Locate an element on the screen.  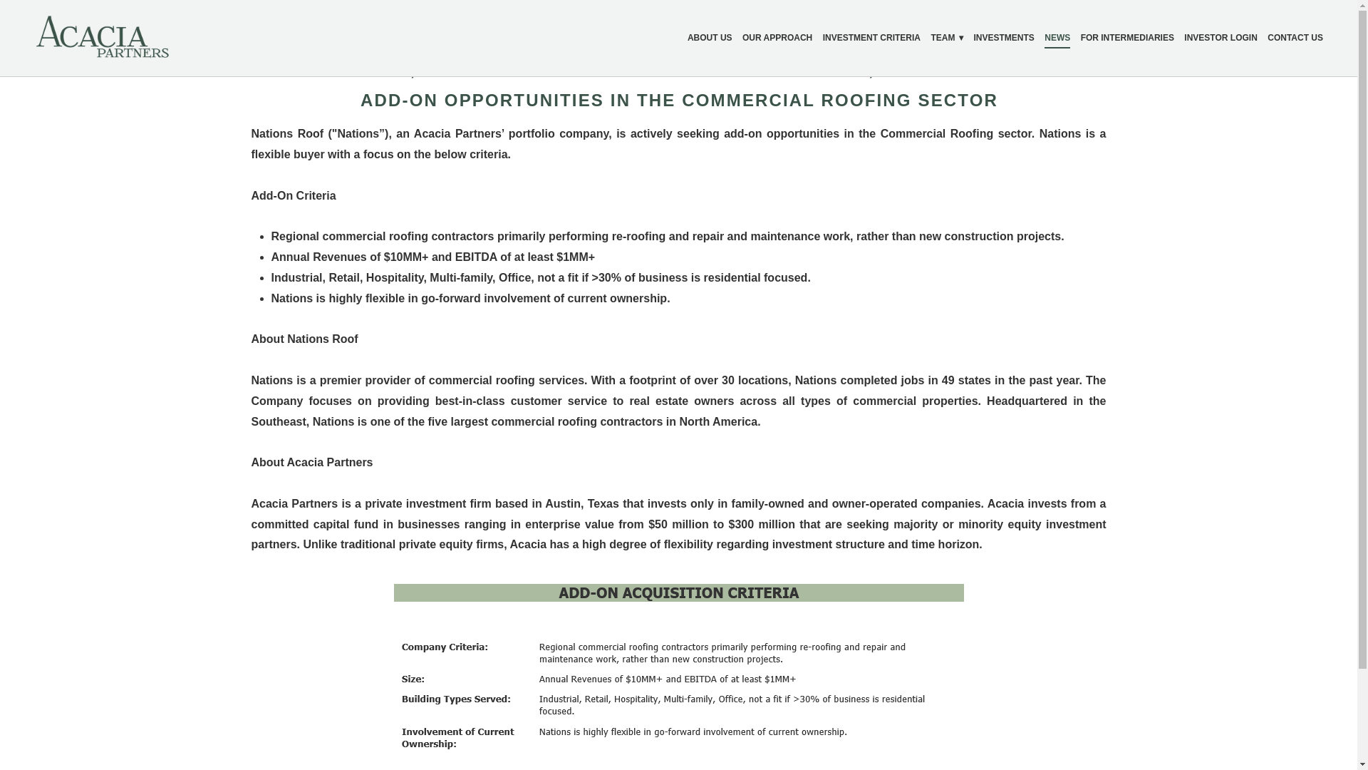
Acacia Partners, LLC is located at coordinates (103, 37).